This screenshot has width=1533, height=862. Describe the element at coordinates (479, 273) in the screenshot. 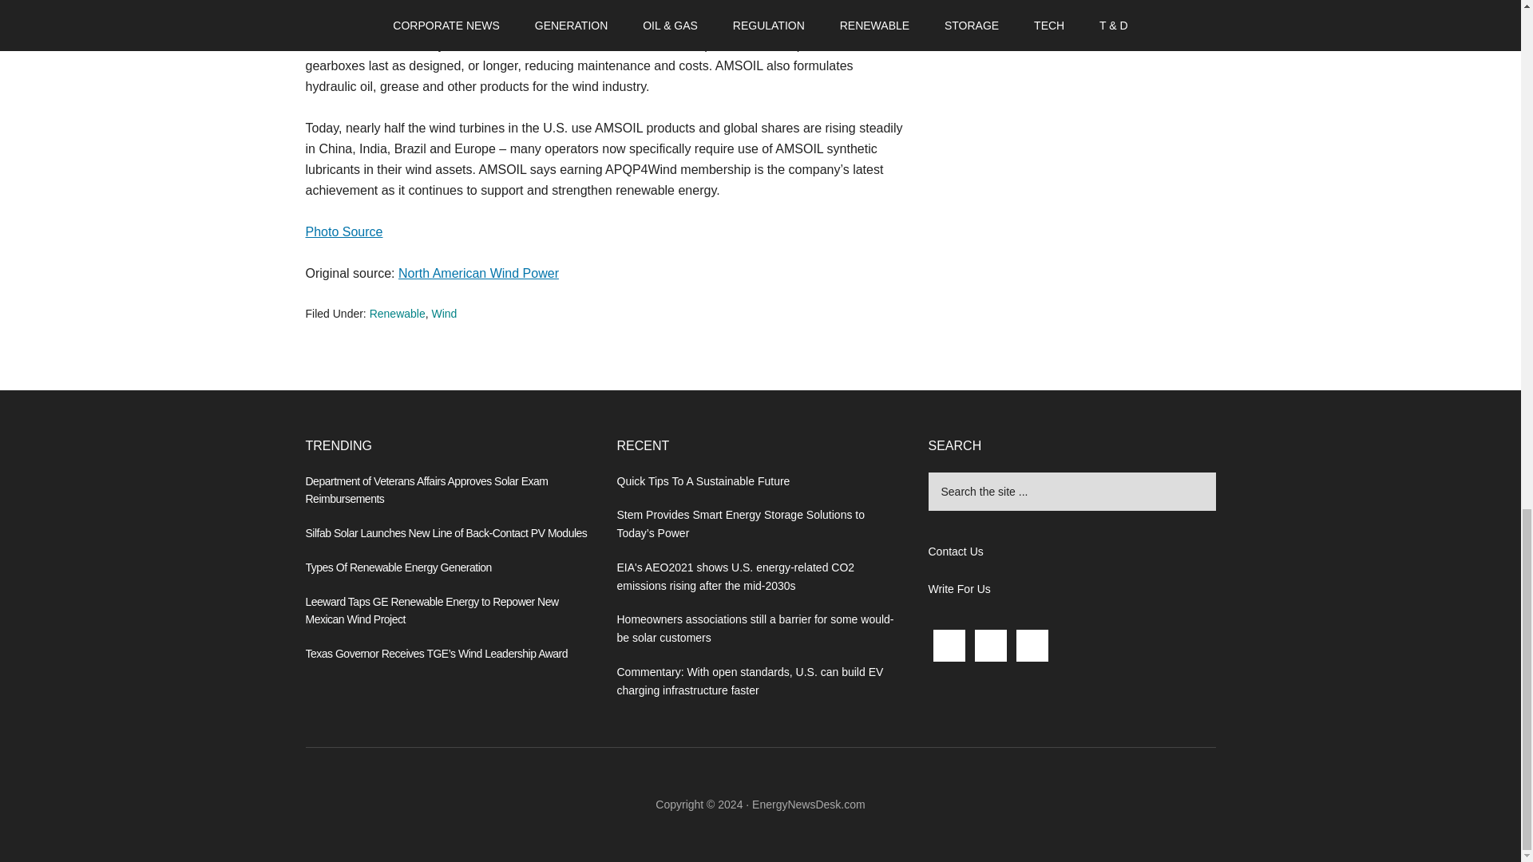

I see `North American Wind Power` at that location.